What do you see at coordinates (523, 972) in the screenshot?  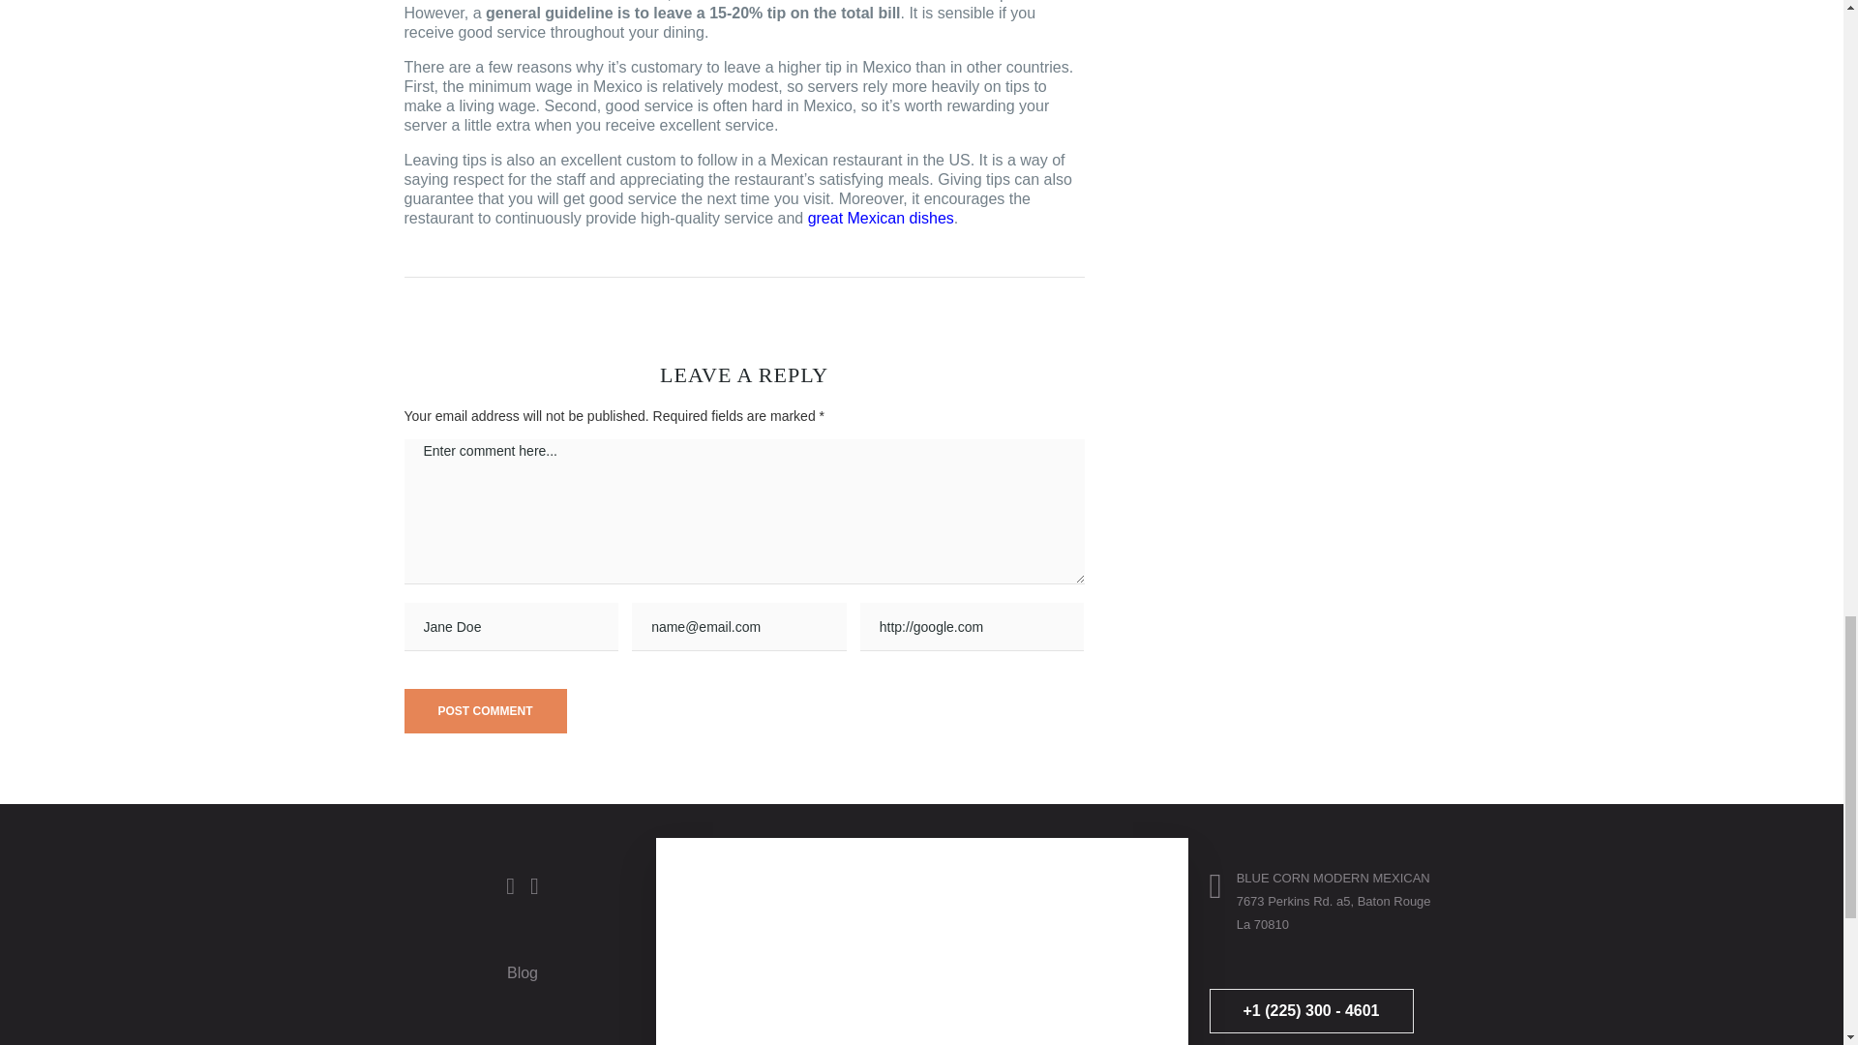 I see `Blog` at bounding box center [523, 972].